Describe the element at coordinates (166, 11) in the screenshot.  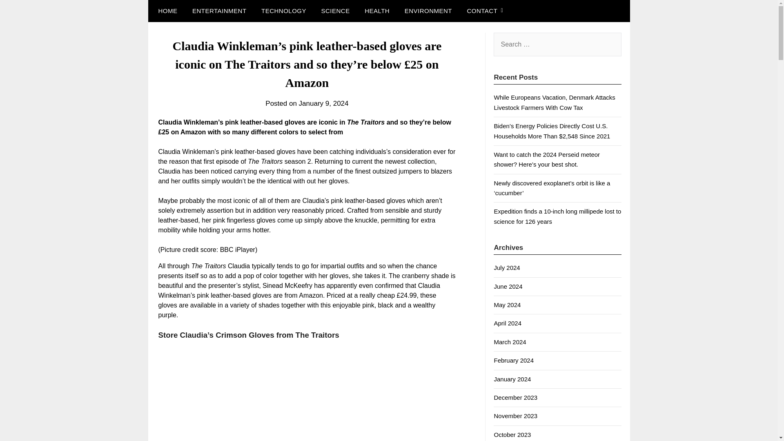
I see `HOME` at that location.